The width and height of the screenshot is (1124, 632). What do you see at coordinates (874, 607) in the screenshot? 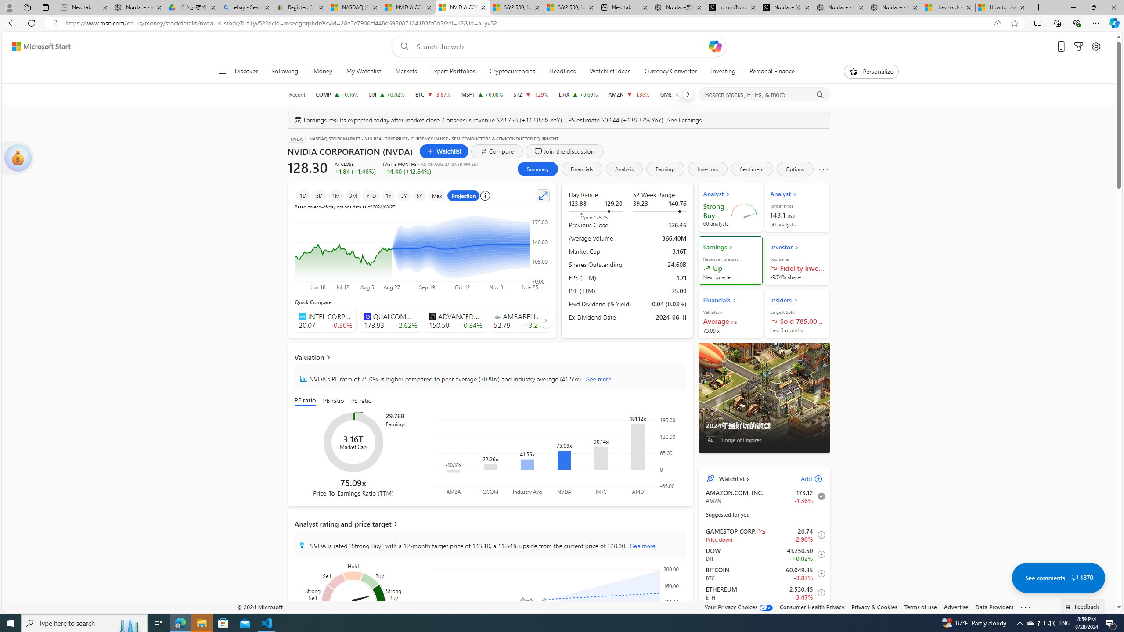
I see `Privacy & Cookies` at bounding box center [874, 607].